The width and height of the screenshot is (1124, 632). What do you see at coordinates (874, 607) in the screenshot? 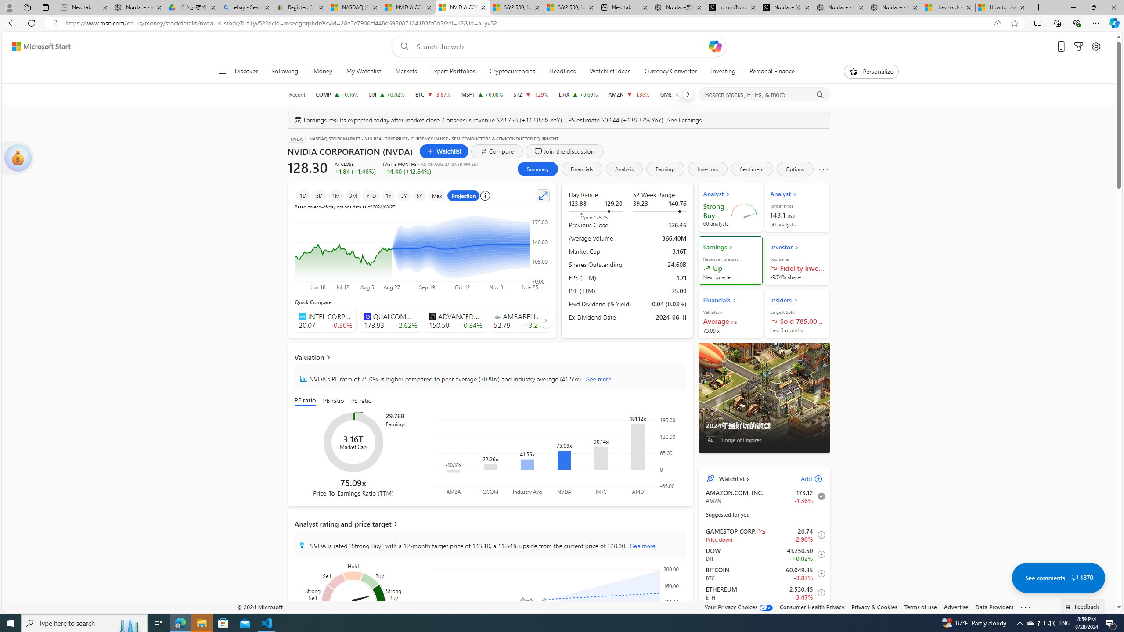
I see `Privacy & Cookies` at bounding box center [874, 607].